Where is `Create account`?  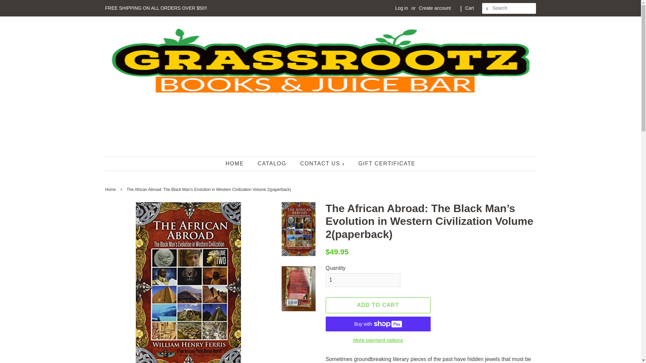 Create account is located at coordinates (435, 8).